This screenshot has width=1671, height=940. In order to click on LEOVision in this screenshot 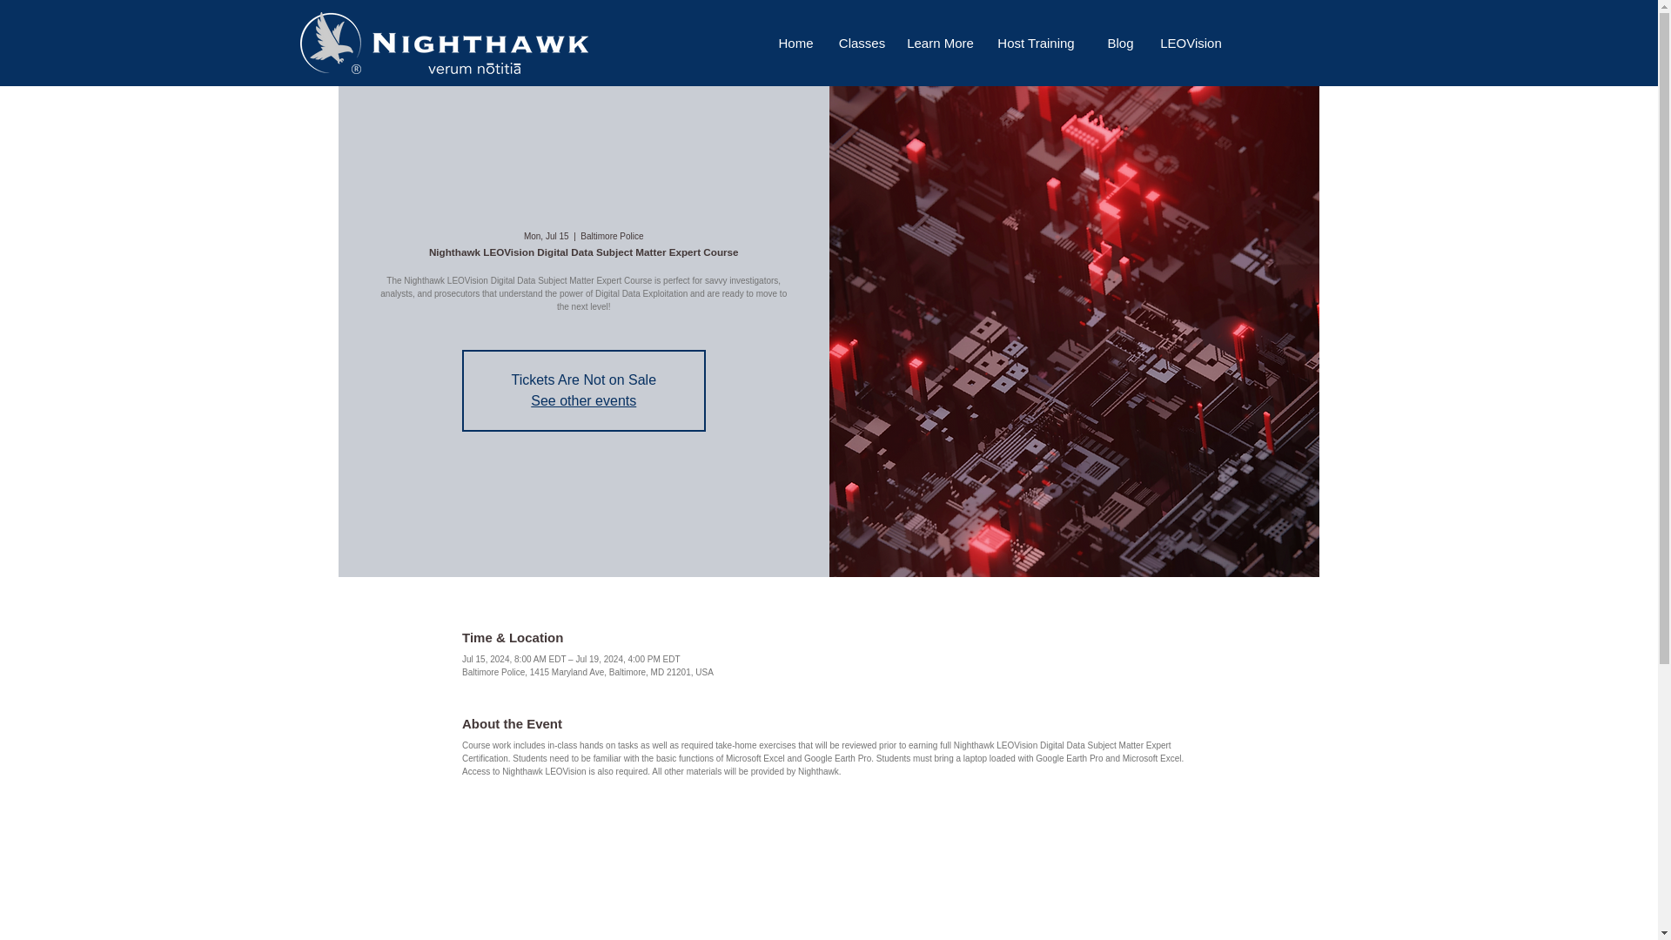, I will do `click(1191, 43)`.